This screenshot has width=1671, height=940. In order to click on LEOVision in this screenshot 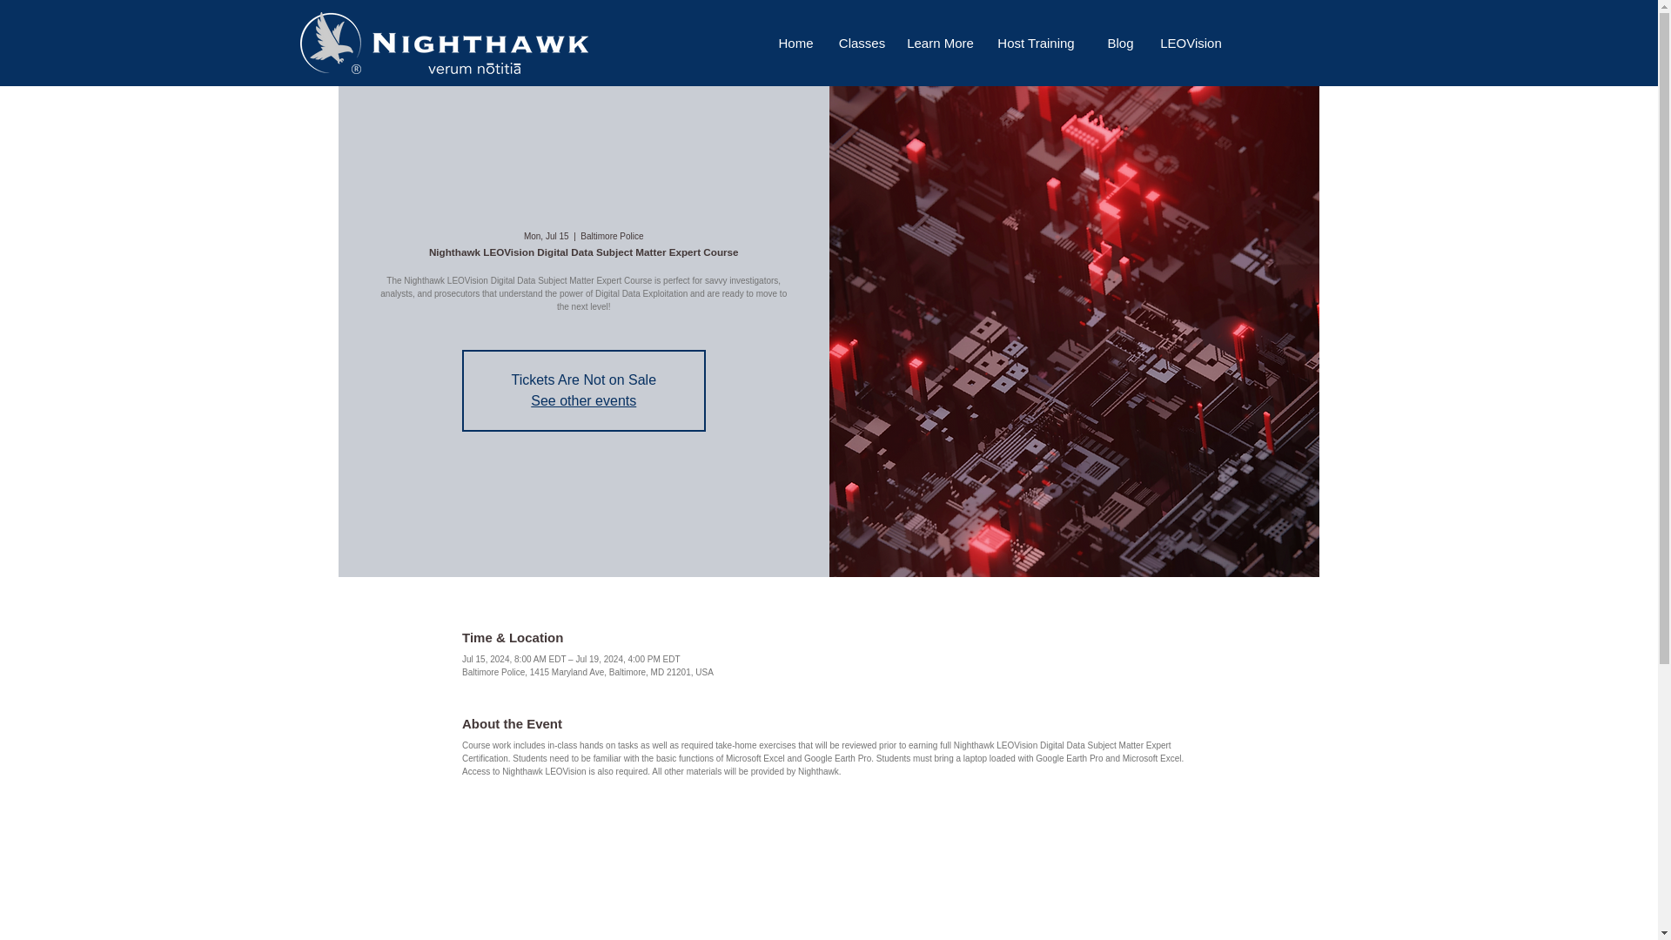, I will do `click(1191, 43)`.